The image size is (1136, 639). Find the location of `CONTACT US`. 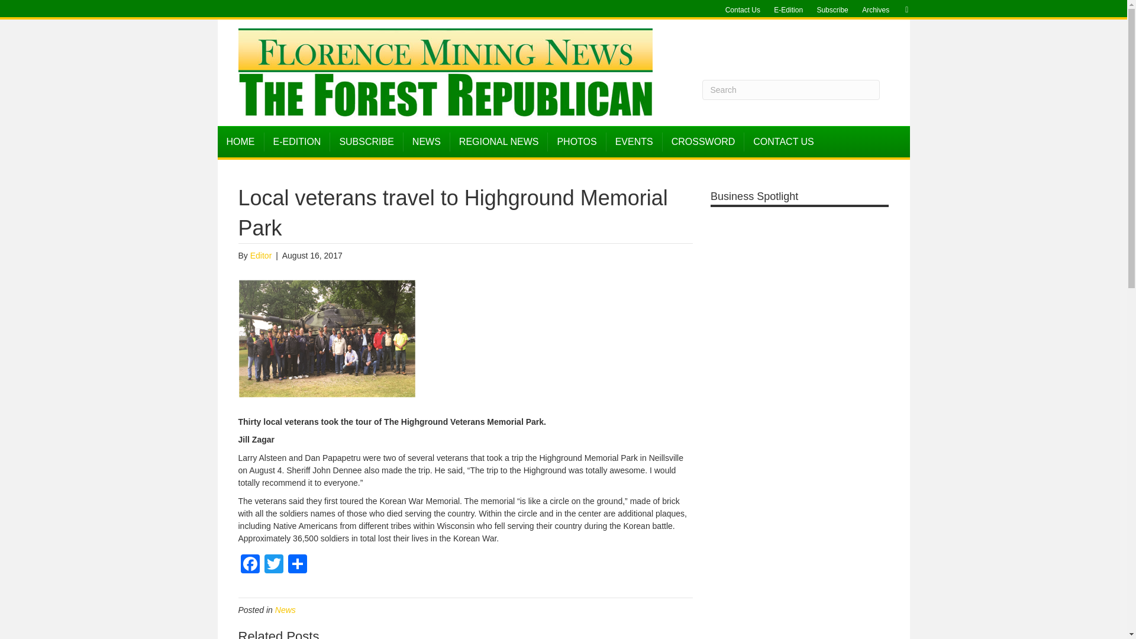

CONTACT US is located at coordinates (783, 141).